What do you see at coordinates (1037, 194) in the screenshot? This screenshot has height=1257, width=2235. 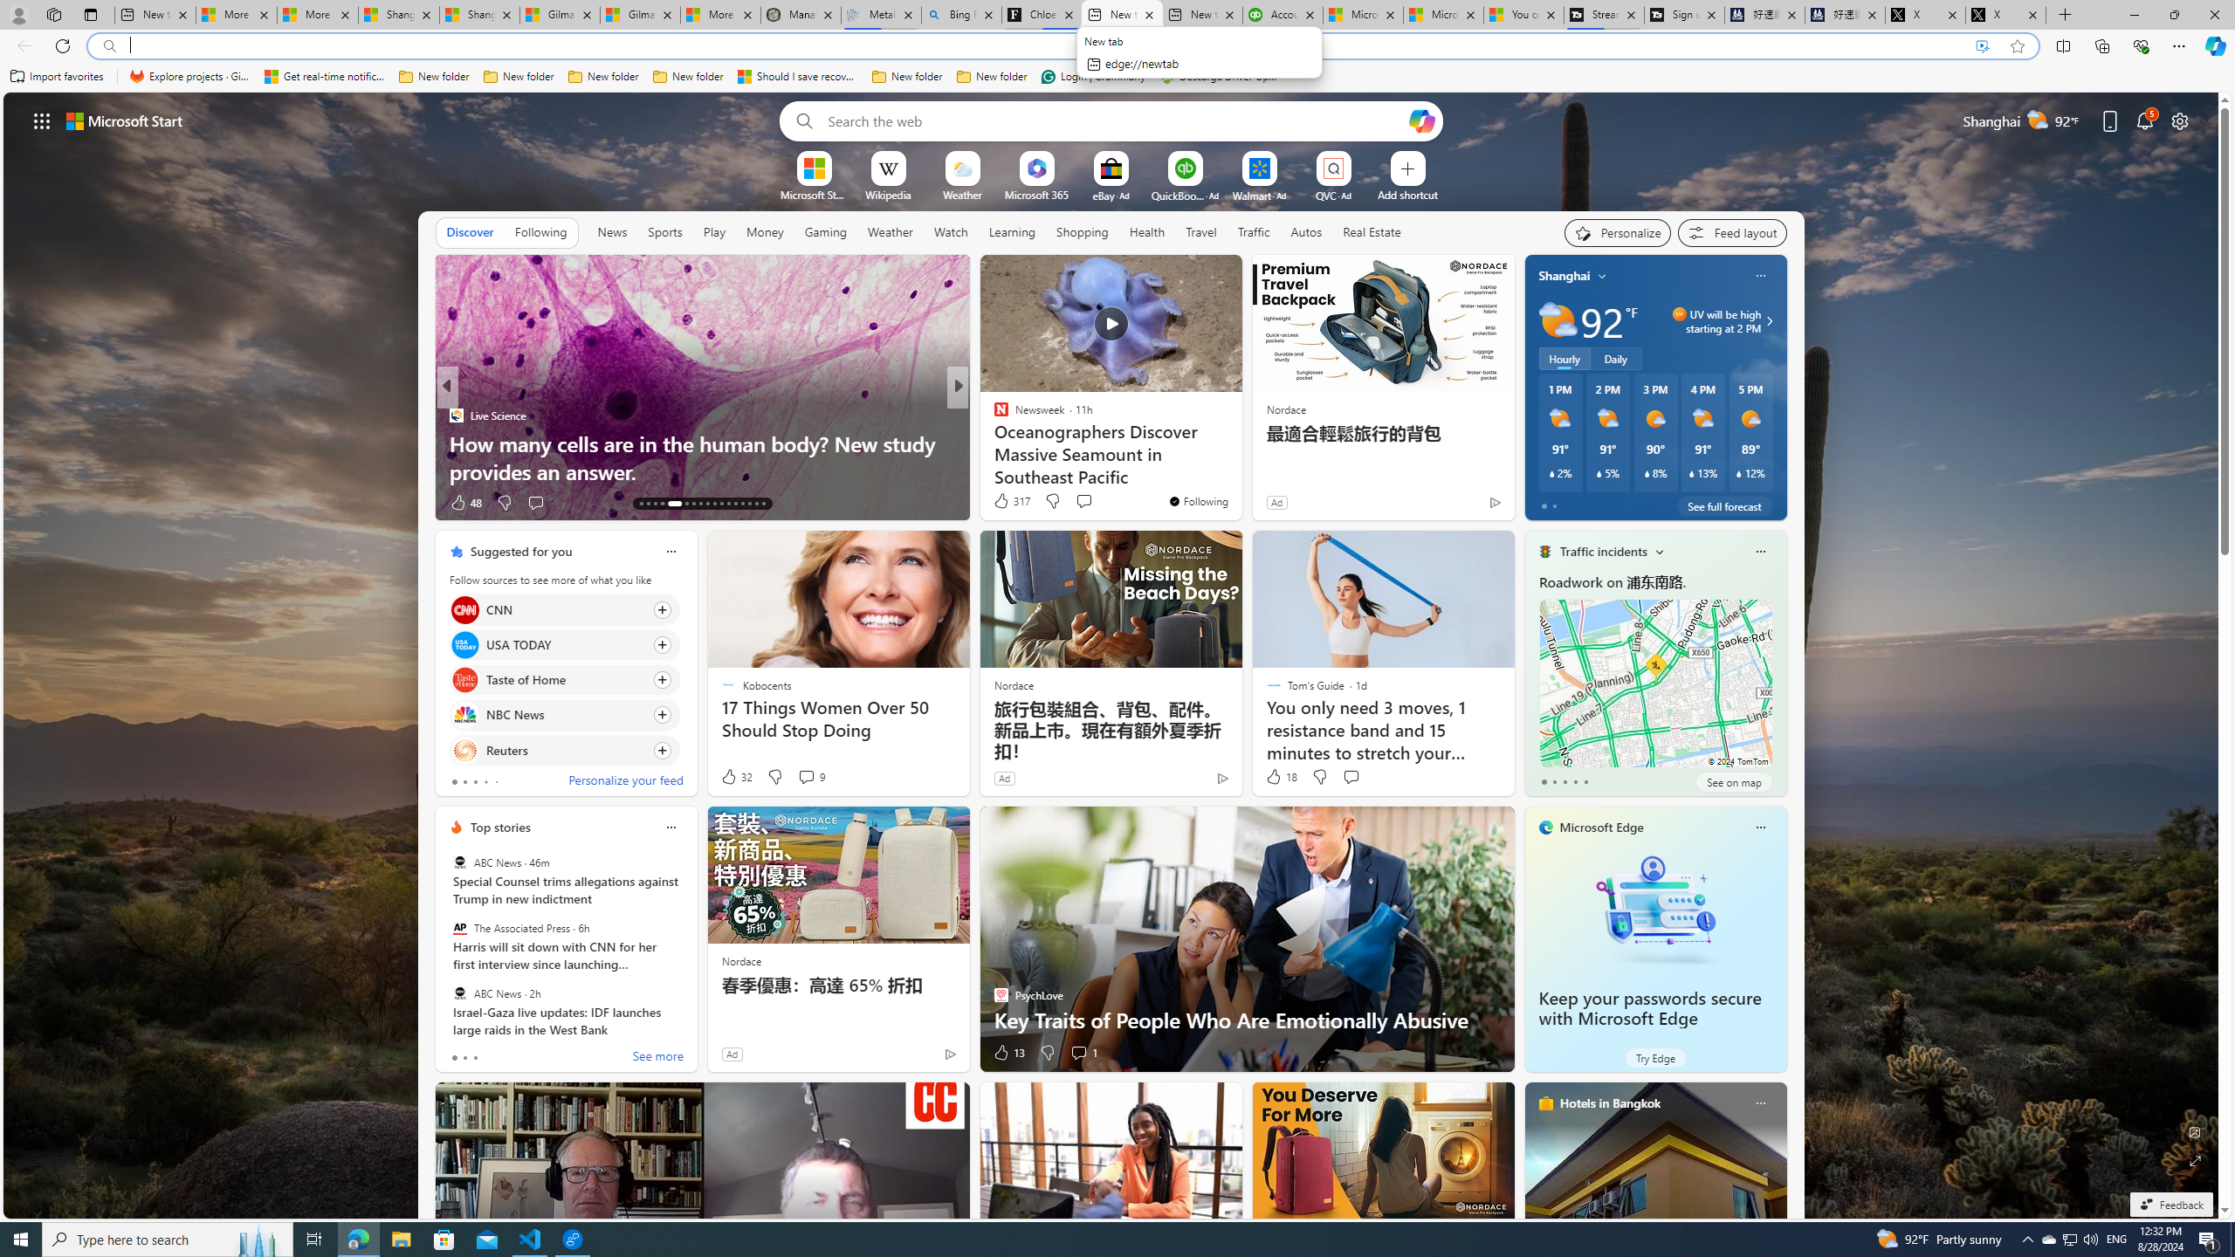 I see `Microsoft 365` at bounding box center [1037, 194].